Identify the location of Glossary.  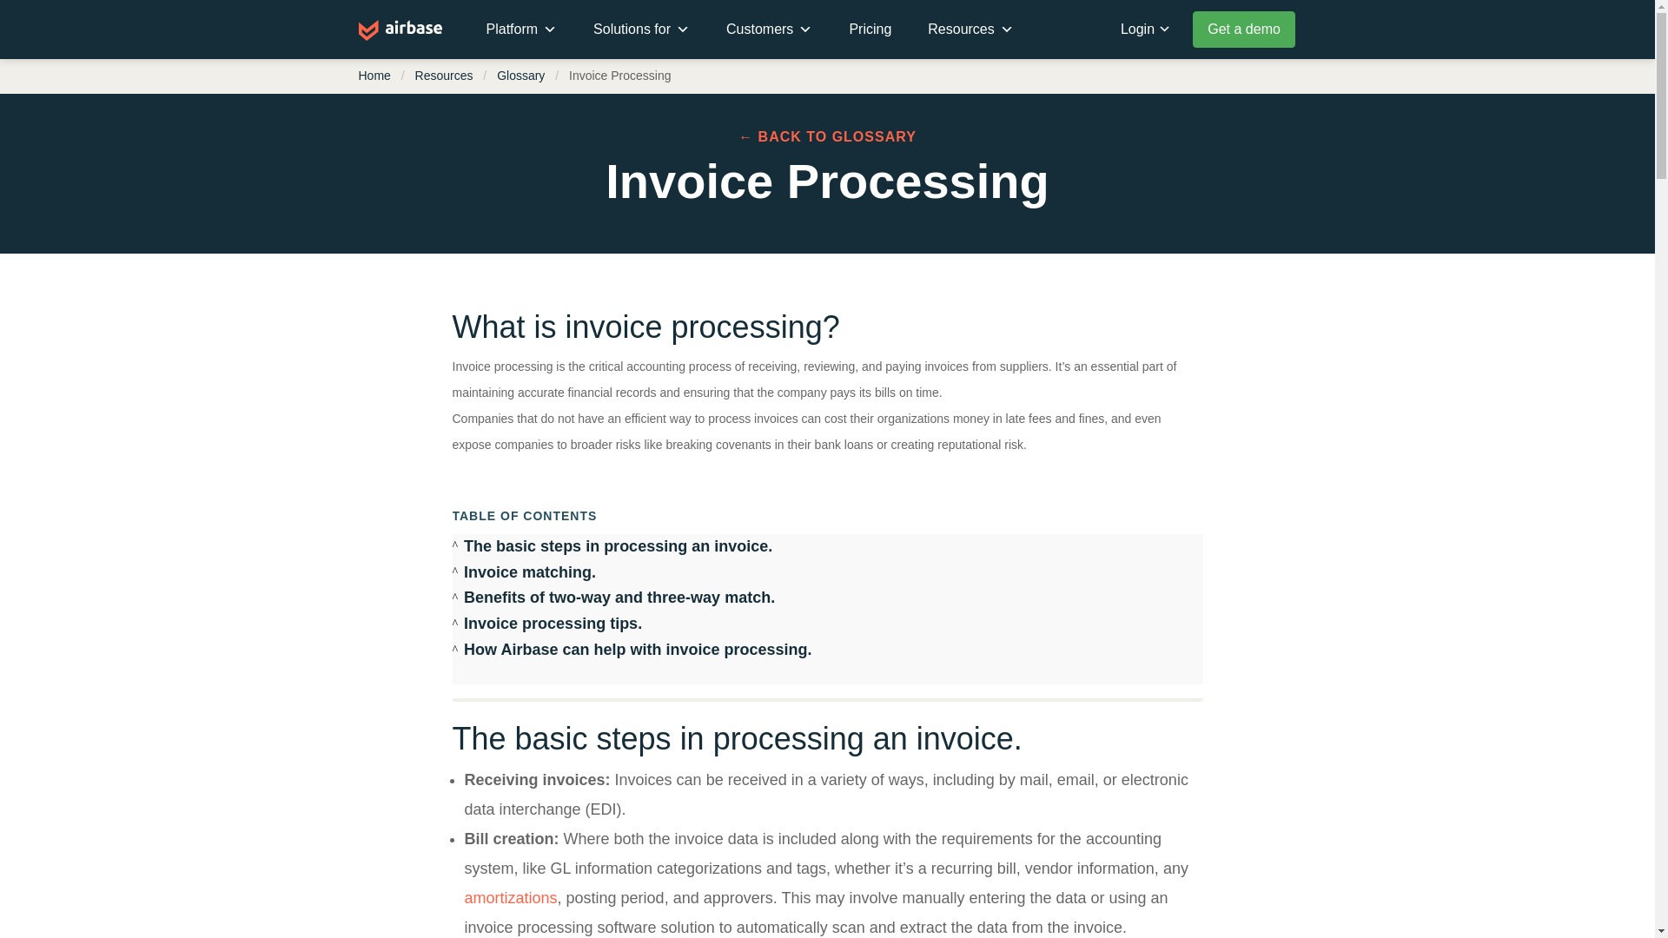
(521, 75).